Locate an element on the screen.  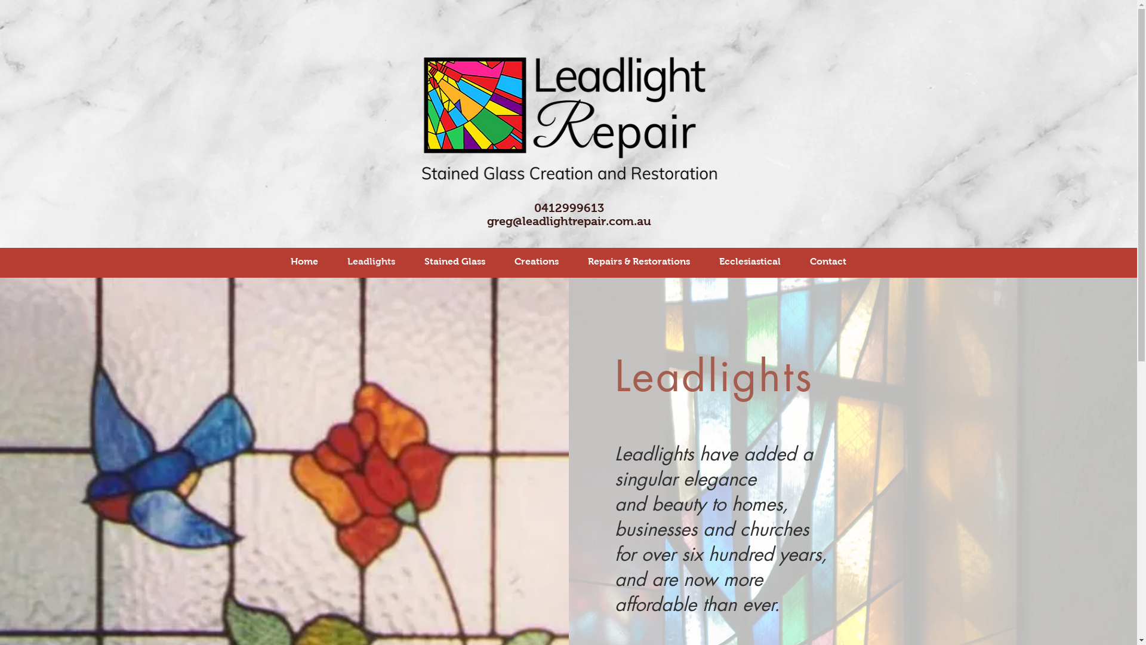
Ecclesiastical is located at coordinates (750, 262).